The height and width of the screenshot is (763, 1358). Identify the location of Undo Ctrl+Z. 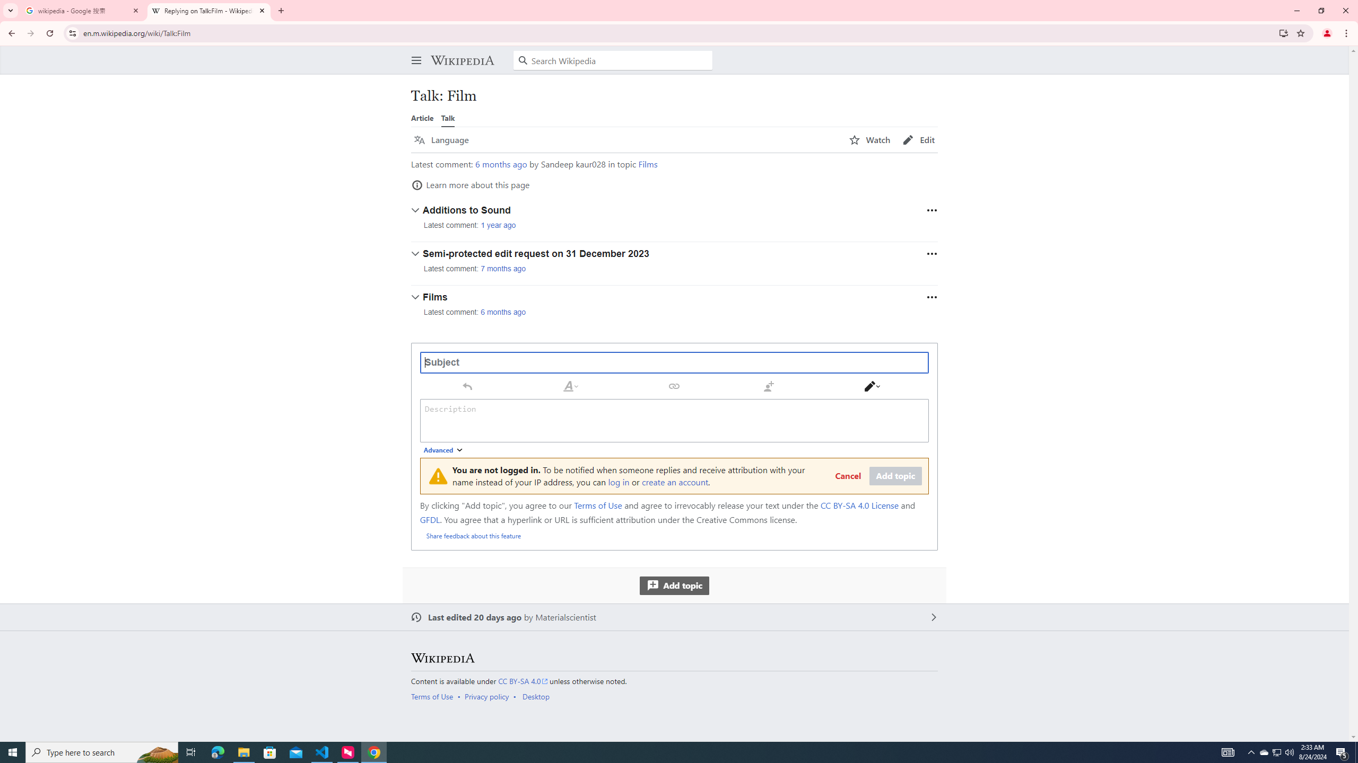
(467, 386).